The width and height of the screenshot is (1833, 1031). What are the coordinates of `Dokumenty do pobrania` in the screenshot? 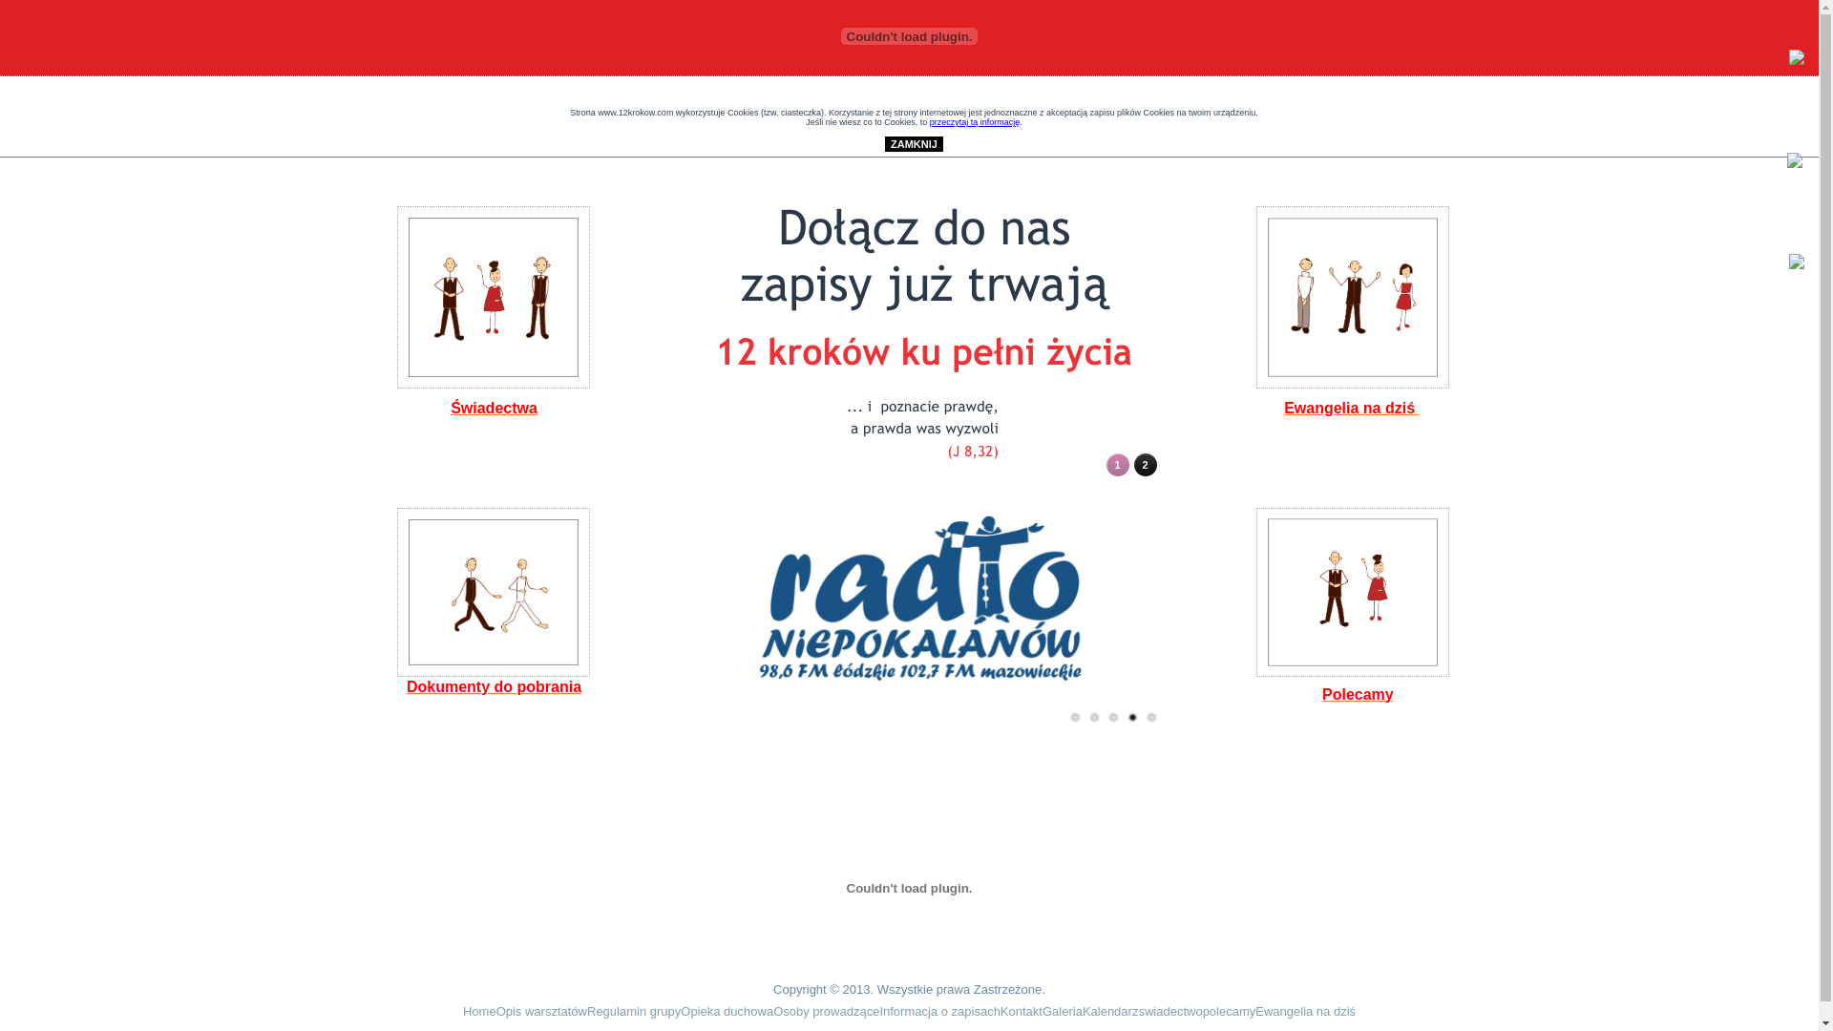 It's located at (495, 687).